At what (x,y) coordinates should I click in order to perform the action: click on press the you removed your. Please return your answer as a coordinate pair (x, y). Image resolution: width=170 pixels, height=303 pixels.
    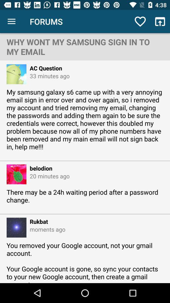
    Looking at the image, I should click on (85, 262).